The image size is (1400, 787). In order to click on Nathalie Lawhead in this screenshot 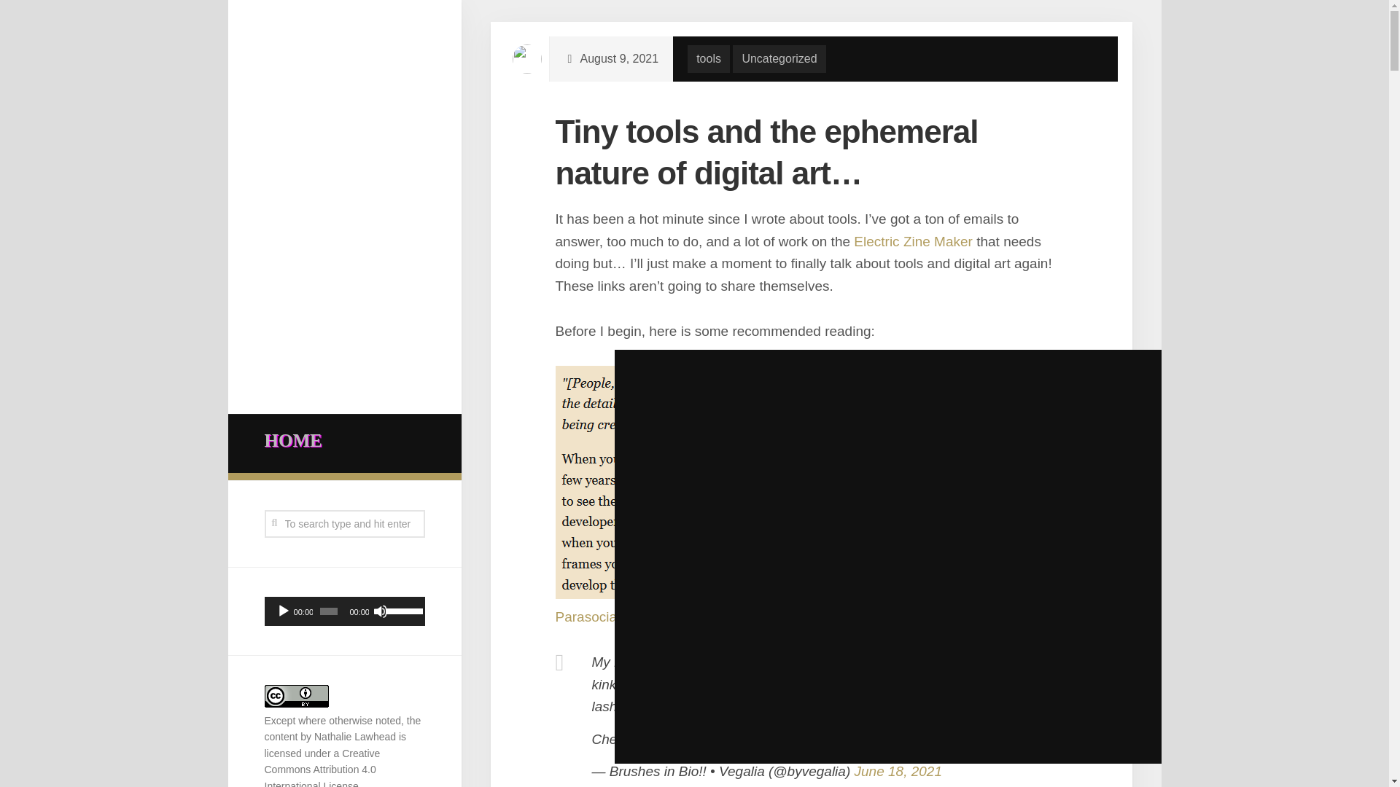, I will do `click(354, 737)`.